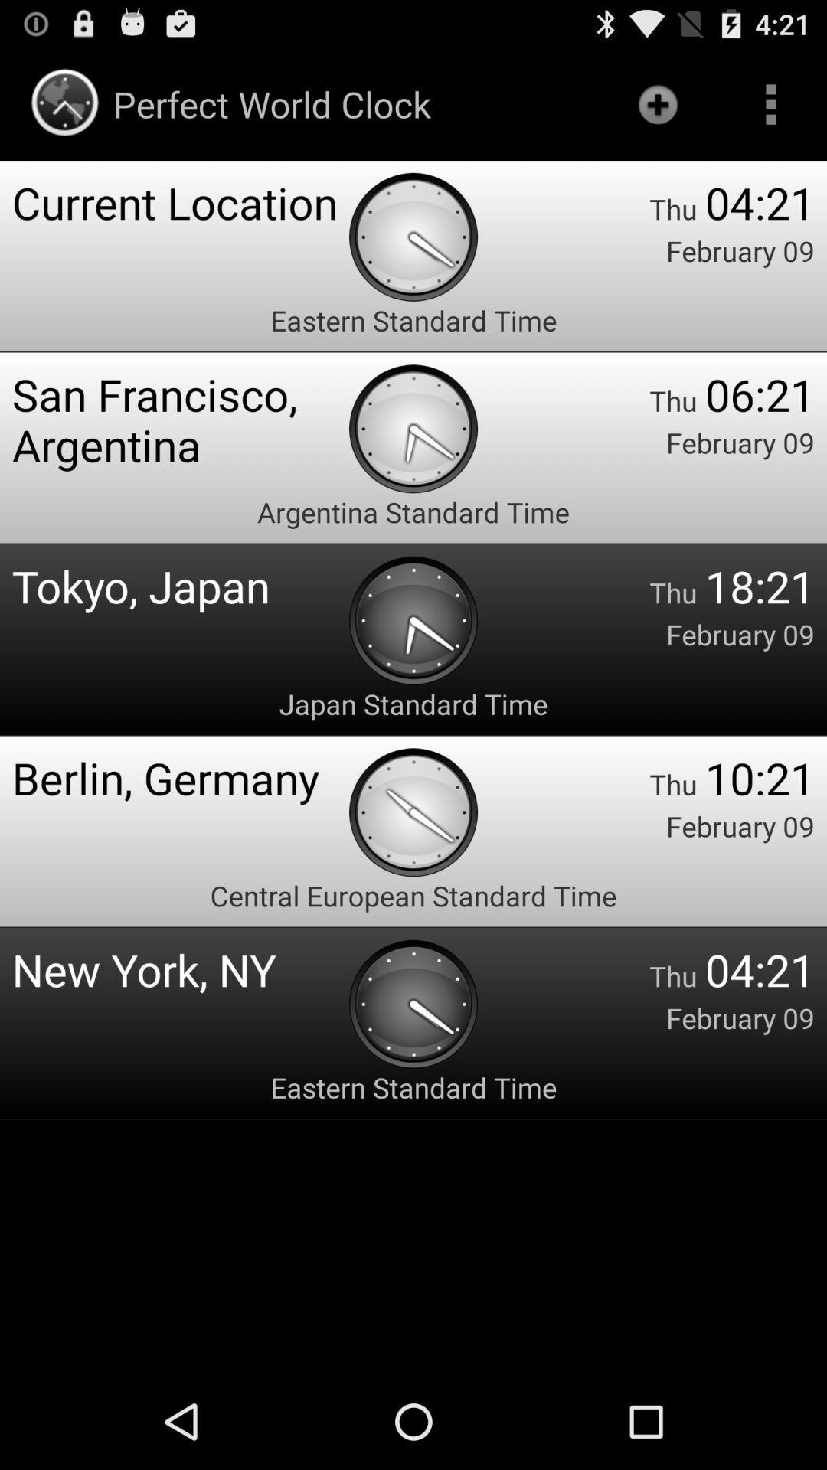 The image size is (827, 1470). What do you see at coordinates (770, 104) in the screenshot?
I see `press app above the 04:21 icon` at bounding box center [770, 104].